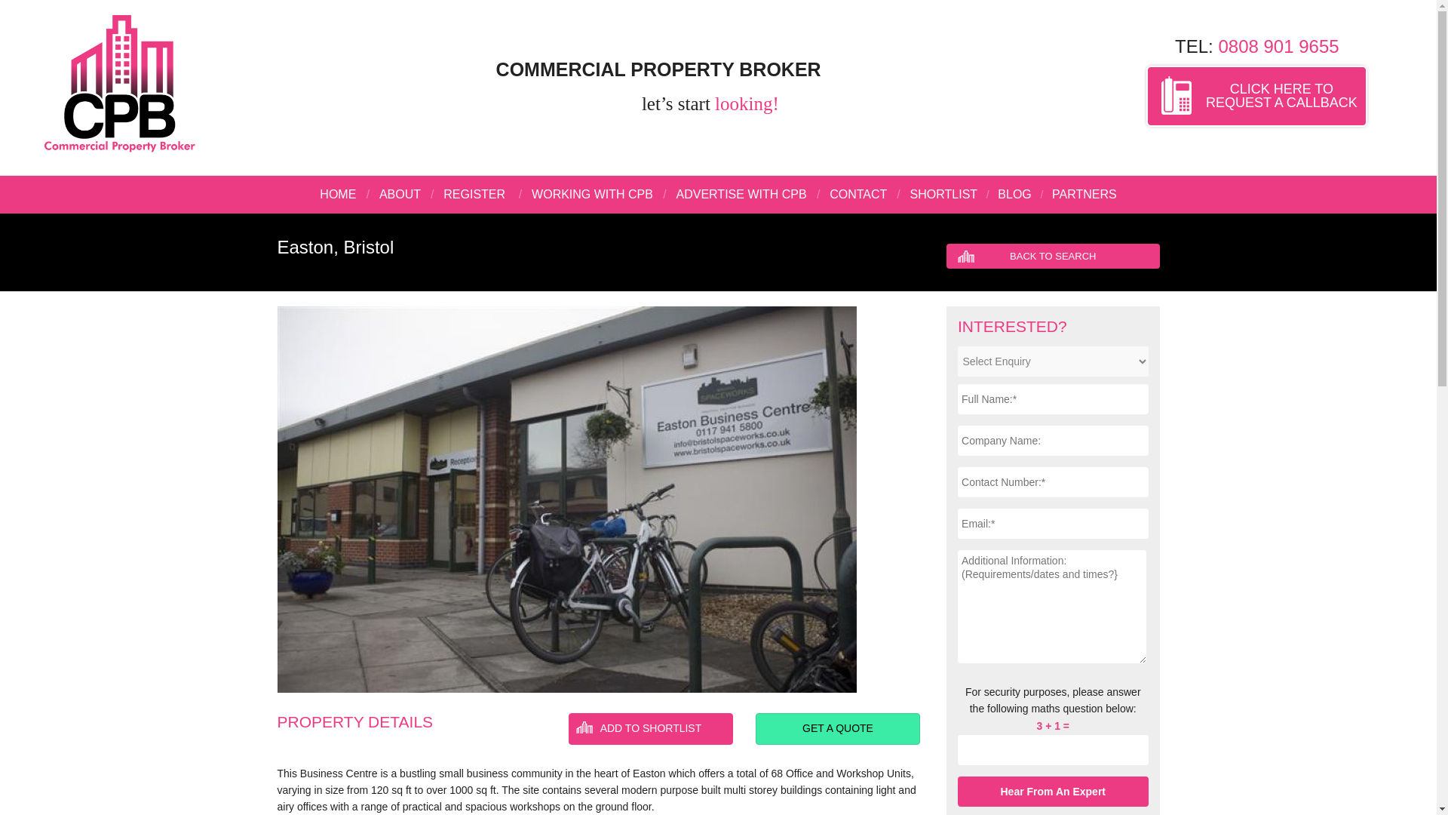 Image resolution: width=1448 pixels, height=815 pixels. Describe the element at coordinates (944, 194) in the screenshot. I see `Submit` at that location.